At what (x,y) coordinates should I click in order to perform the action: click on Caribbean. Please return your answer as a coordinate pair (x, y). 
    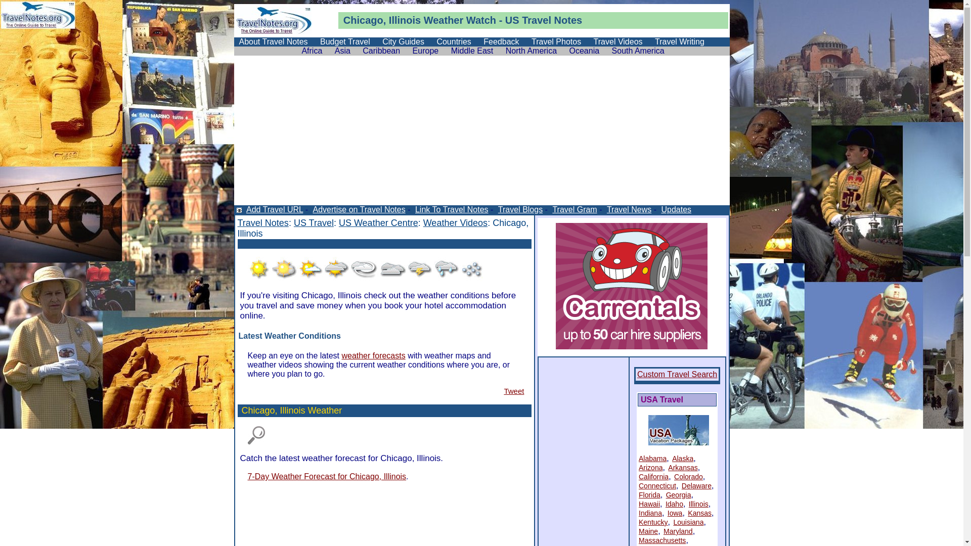
    Looking at the image, I should click on (381, 51).